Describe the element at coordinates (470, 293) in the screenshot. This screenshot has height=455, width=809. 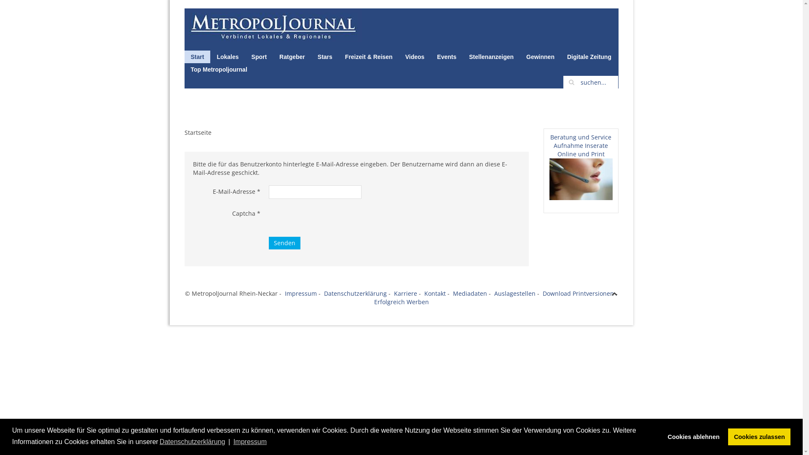
I see `Mediadaten` at that location.